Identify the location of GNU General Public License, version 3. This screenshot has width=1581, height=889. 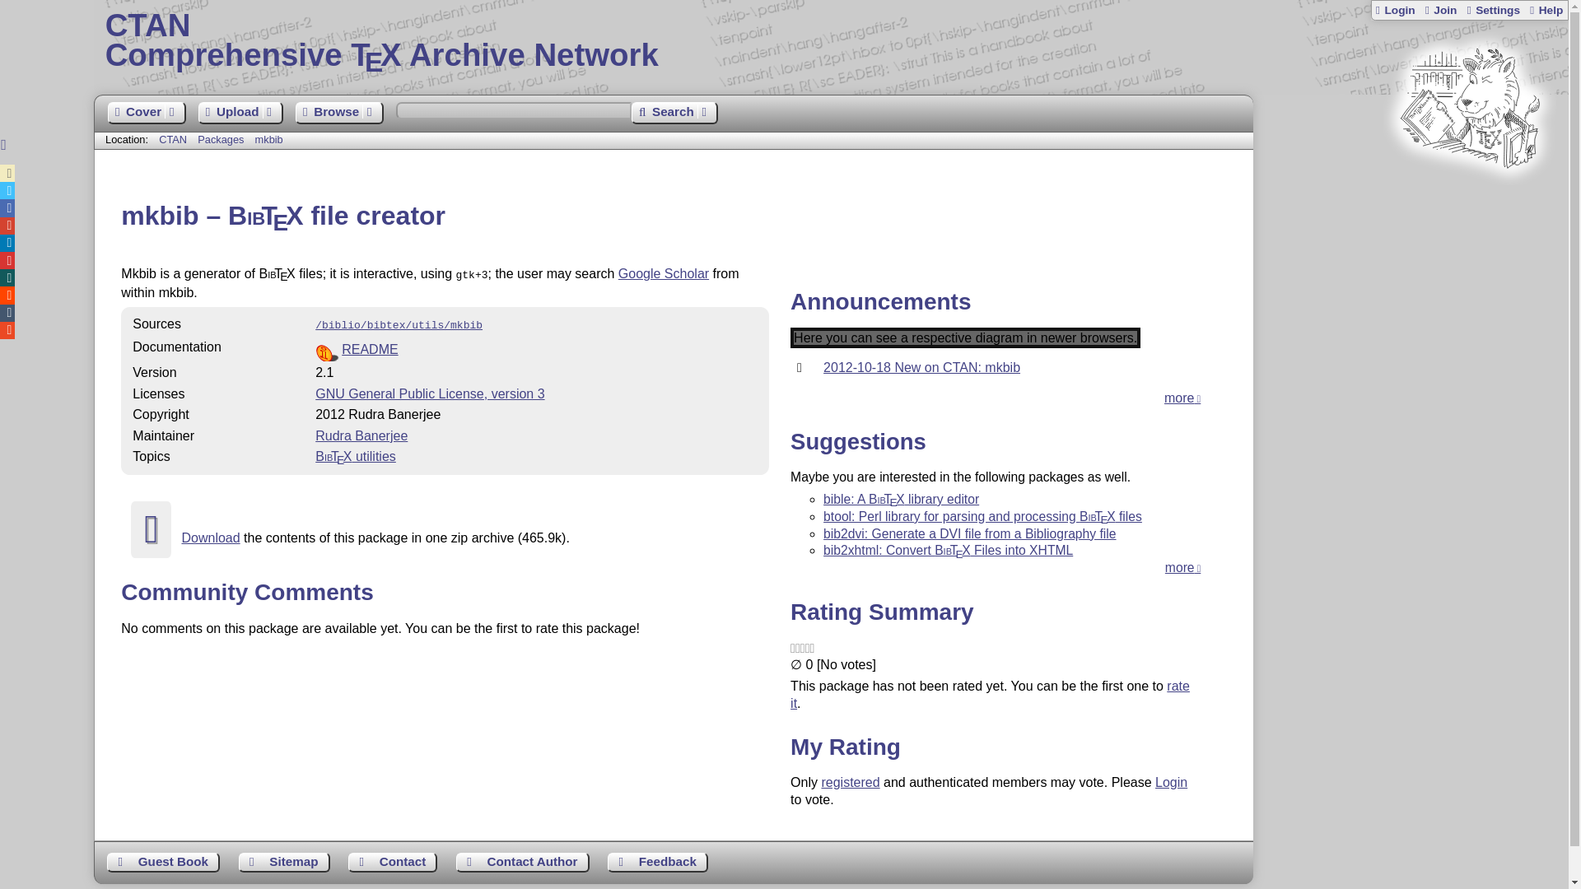
(146, 114).